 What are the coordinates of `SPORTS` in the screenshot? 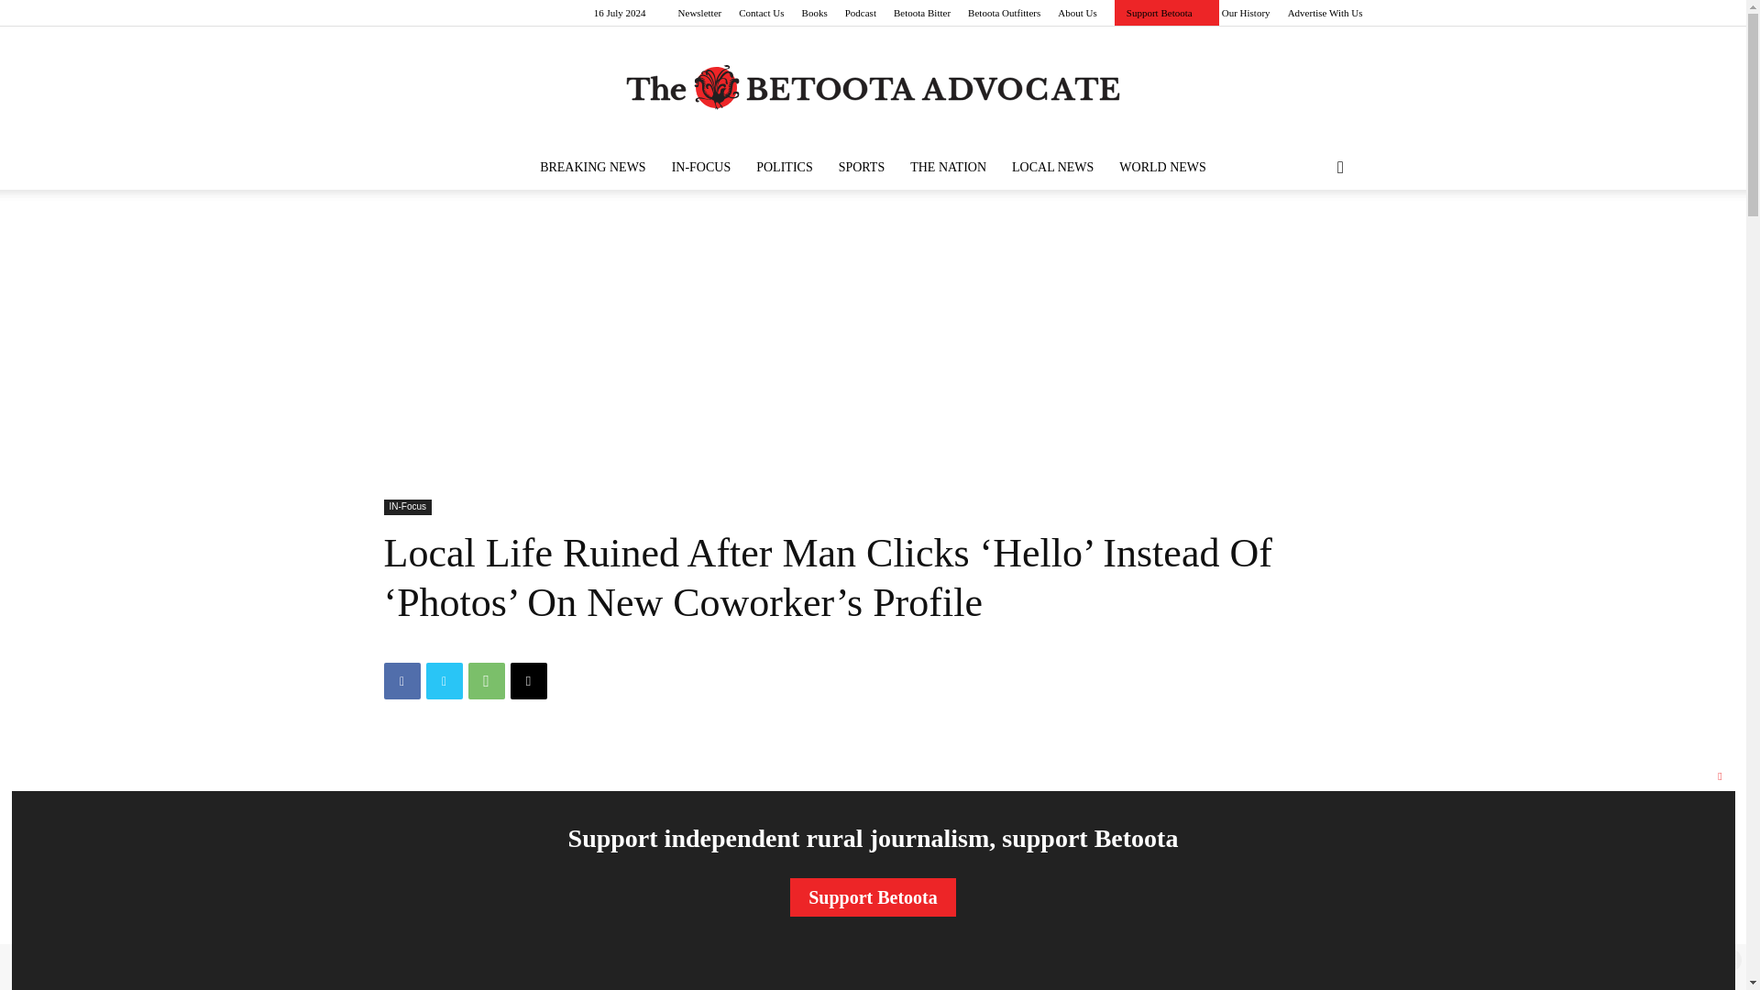 It's located at (862, 167).